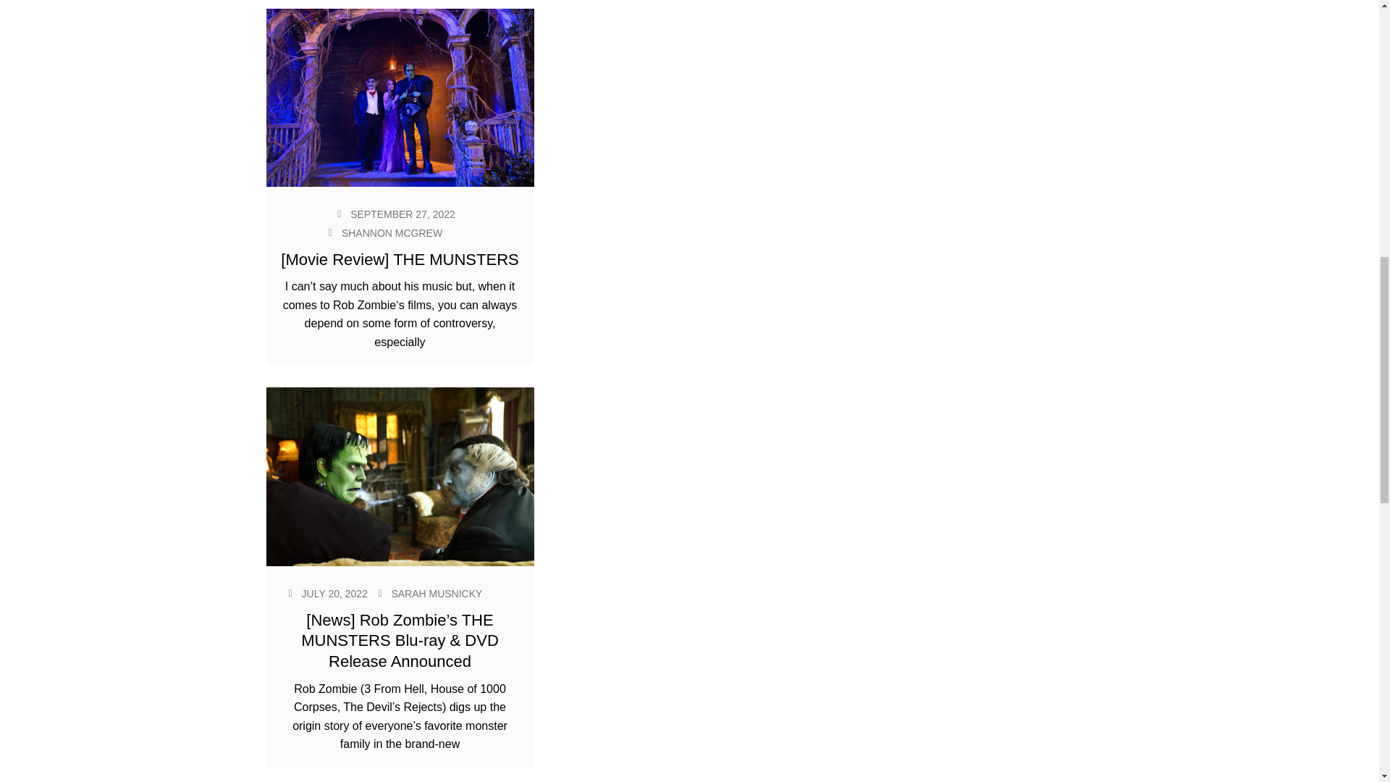 The image size is (1390, 782). Describe the element at coordinates (334, 594) in the screenshot. I see `JULY 20, 2022` at that location.